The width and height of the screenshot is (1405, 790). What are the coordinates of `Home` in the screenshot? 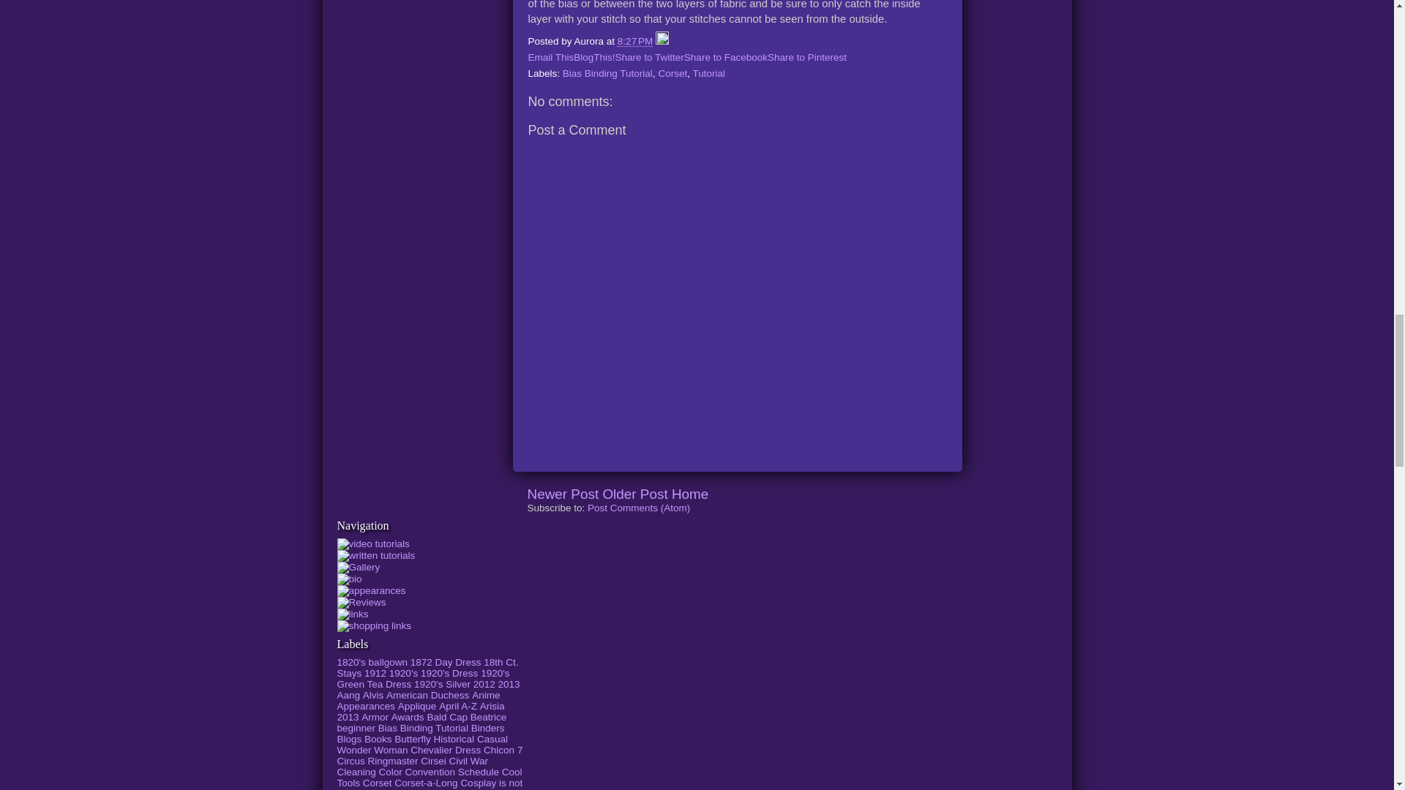 It's located at (689, 494).